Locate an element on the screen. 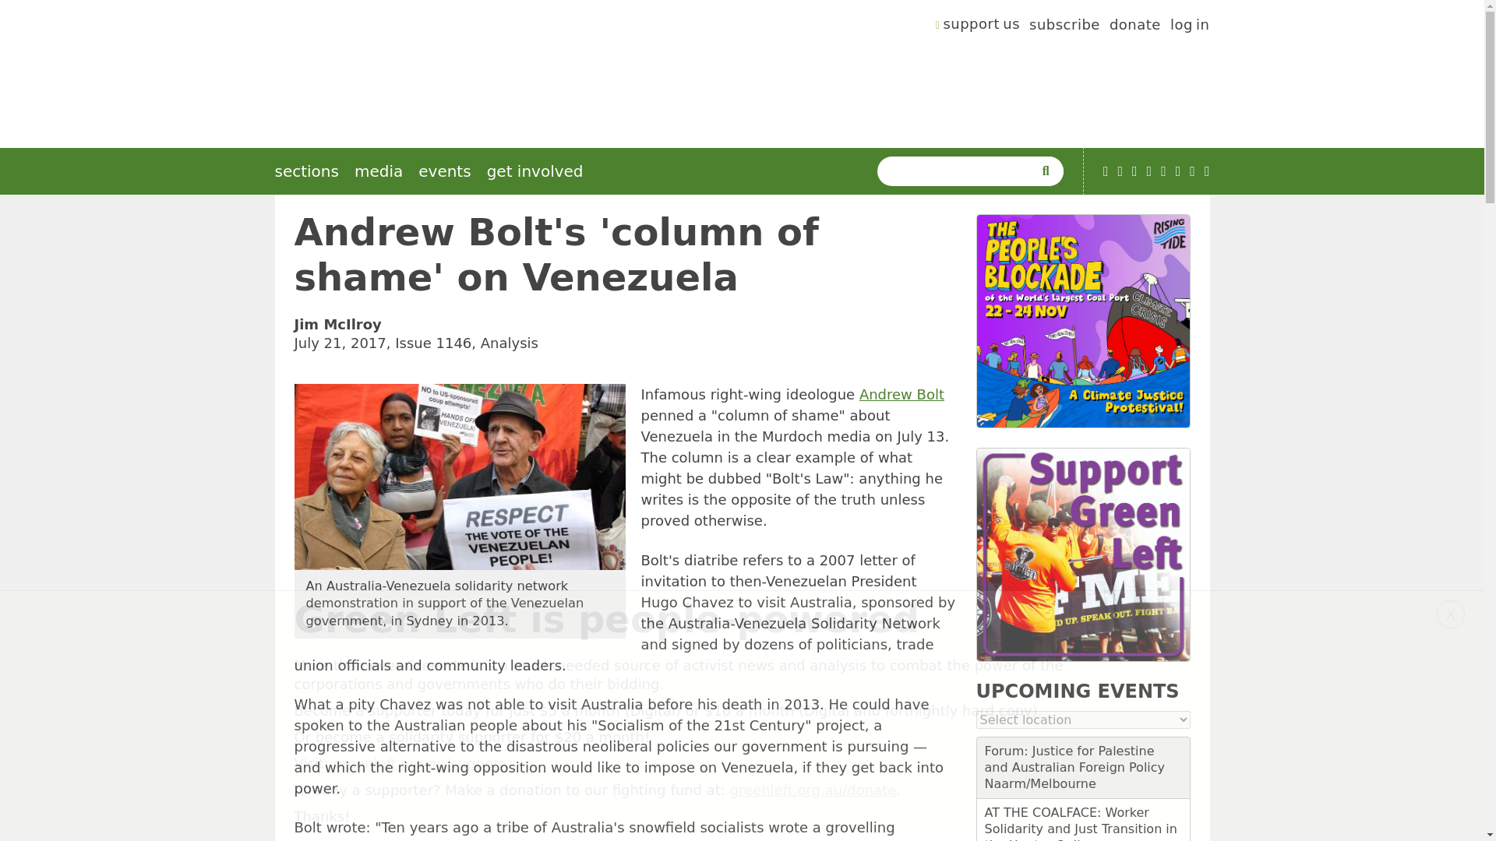 The height and width of the screenshot is (841, 1496). donate is located at coordinates (1134, 26).